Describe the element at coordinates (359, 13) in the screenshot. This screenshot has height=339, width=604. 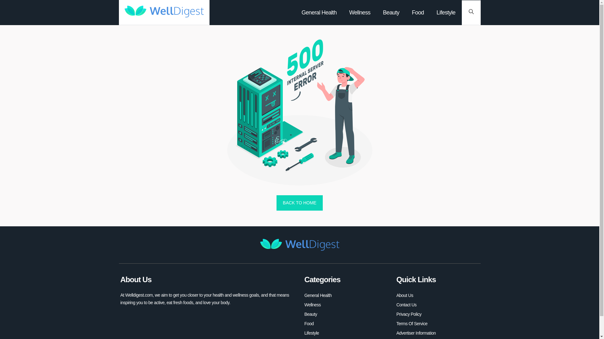
I see `Wellness` at that location.